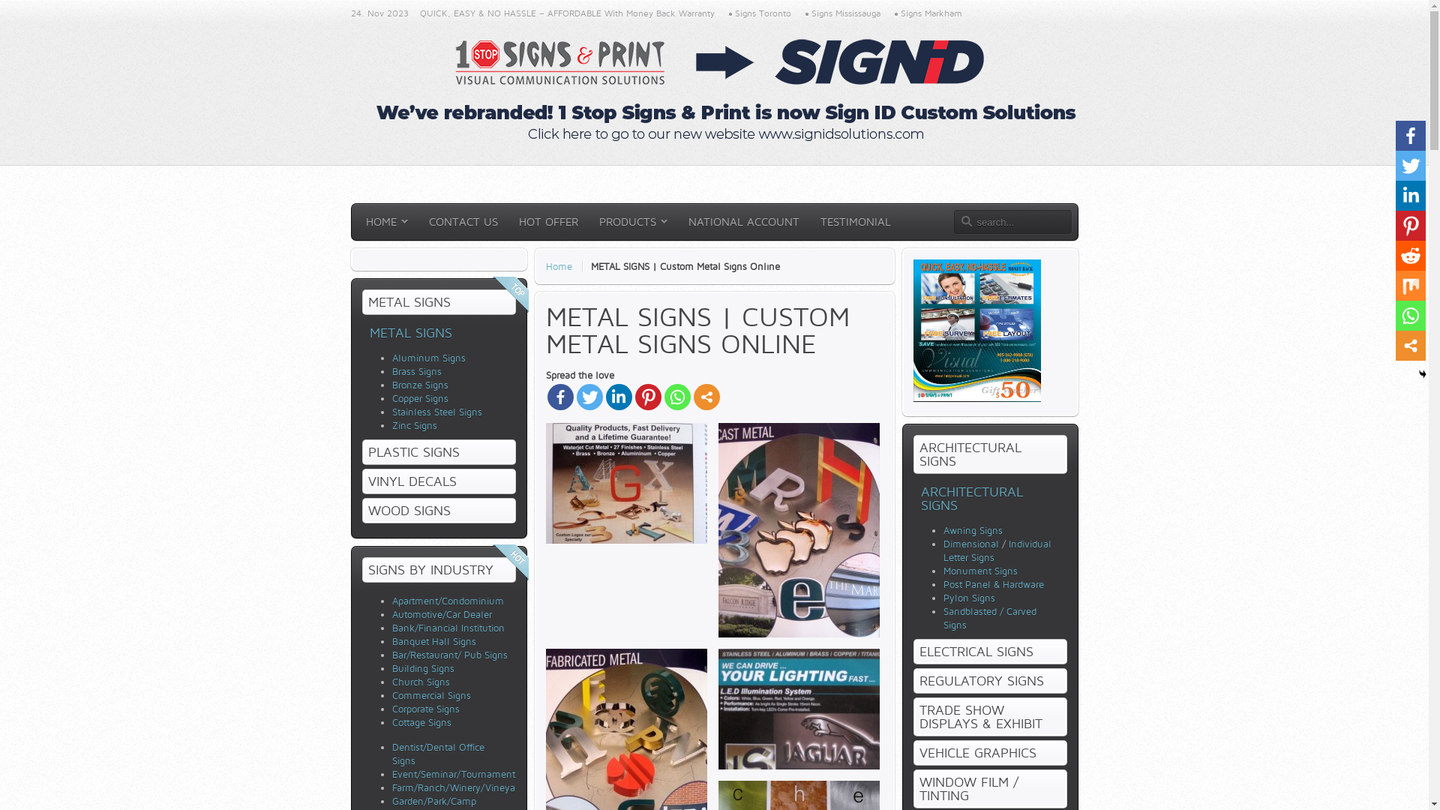 The height and width of the screenshot is (810, 1440). What do you see at coordinates (973, 530) in the screenshot?
I see `Awning Signs` at bounding box center [973, 530].